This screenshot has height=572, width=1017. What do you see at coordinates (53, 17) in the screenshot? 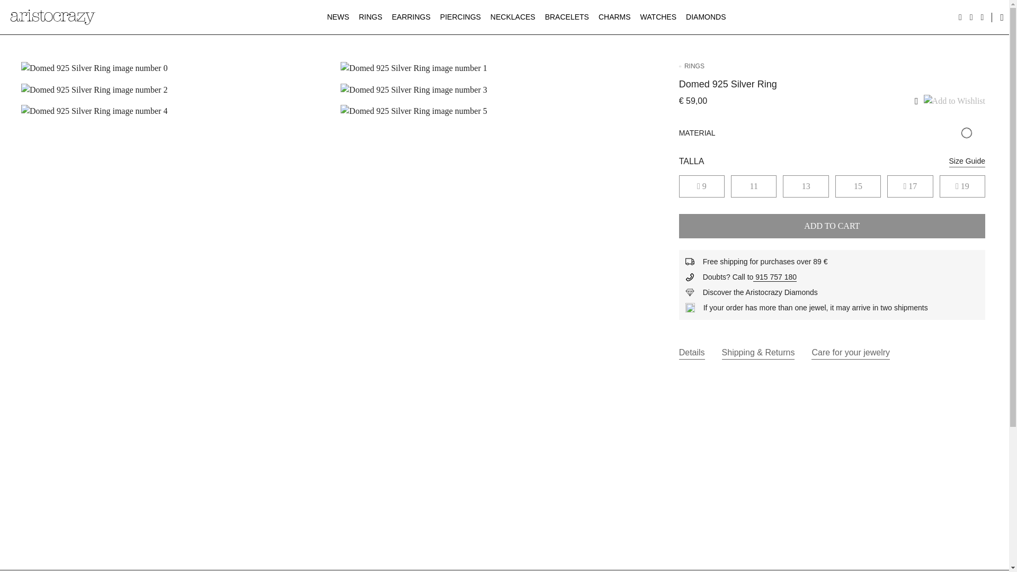
I see `Aristocrazy Home` at bounding box center [53, 17].